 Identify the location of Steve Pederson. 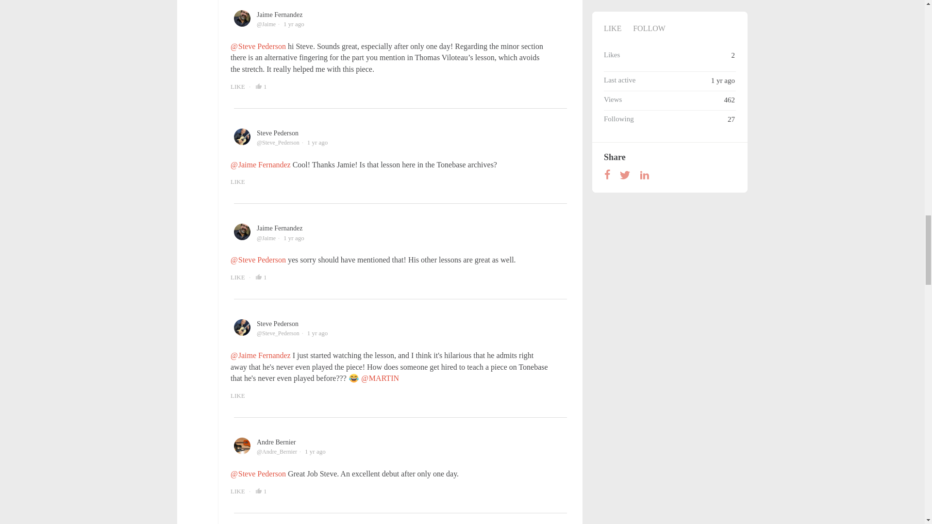
(278, 133).